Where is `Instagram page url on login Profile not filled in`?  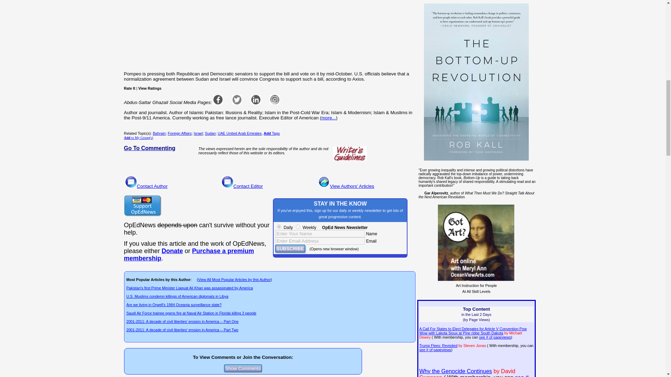 Instagram page url on login Profile not filled in is located at coordinates (275, 99).